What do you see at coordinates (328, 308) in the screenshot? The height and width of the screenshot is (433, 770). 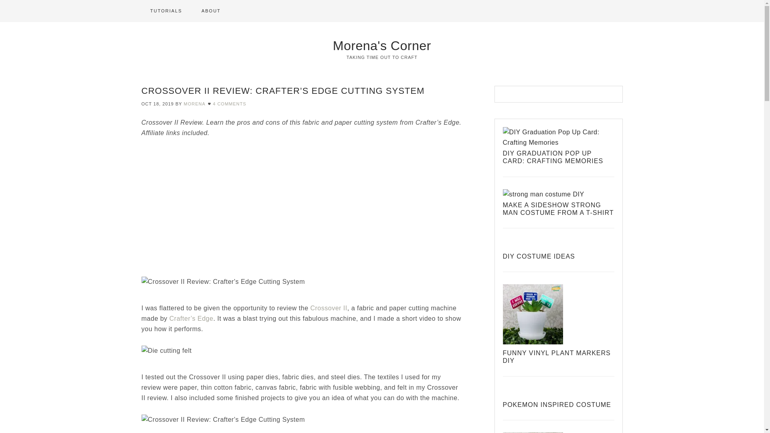 I see `Crossover II` at bounding box center [328, 308].